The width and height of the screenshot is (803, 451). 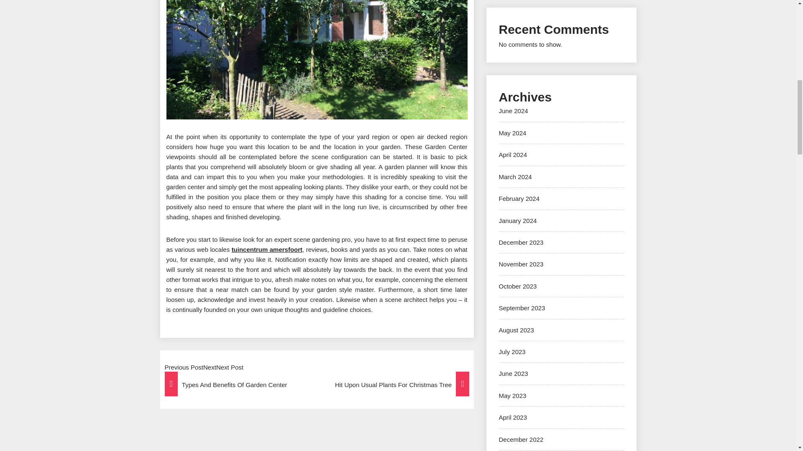 What do you see at coordinates (521, 439) in the screenshot?
I see `December 2022` at bounding box center [521, 439].